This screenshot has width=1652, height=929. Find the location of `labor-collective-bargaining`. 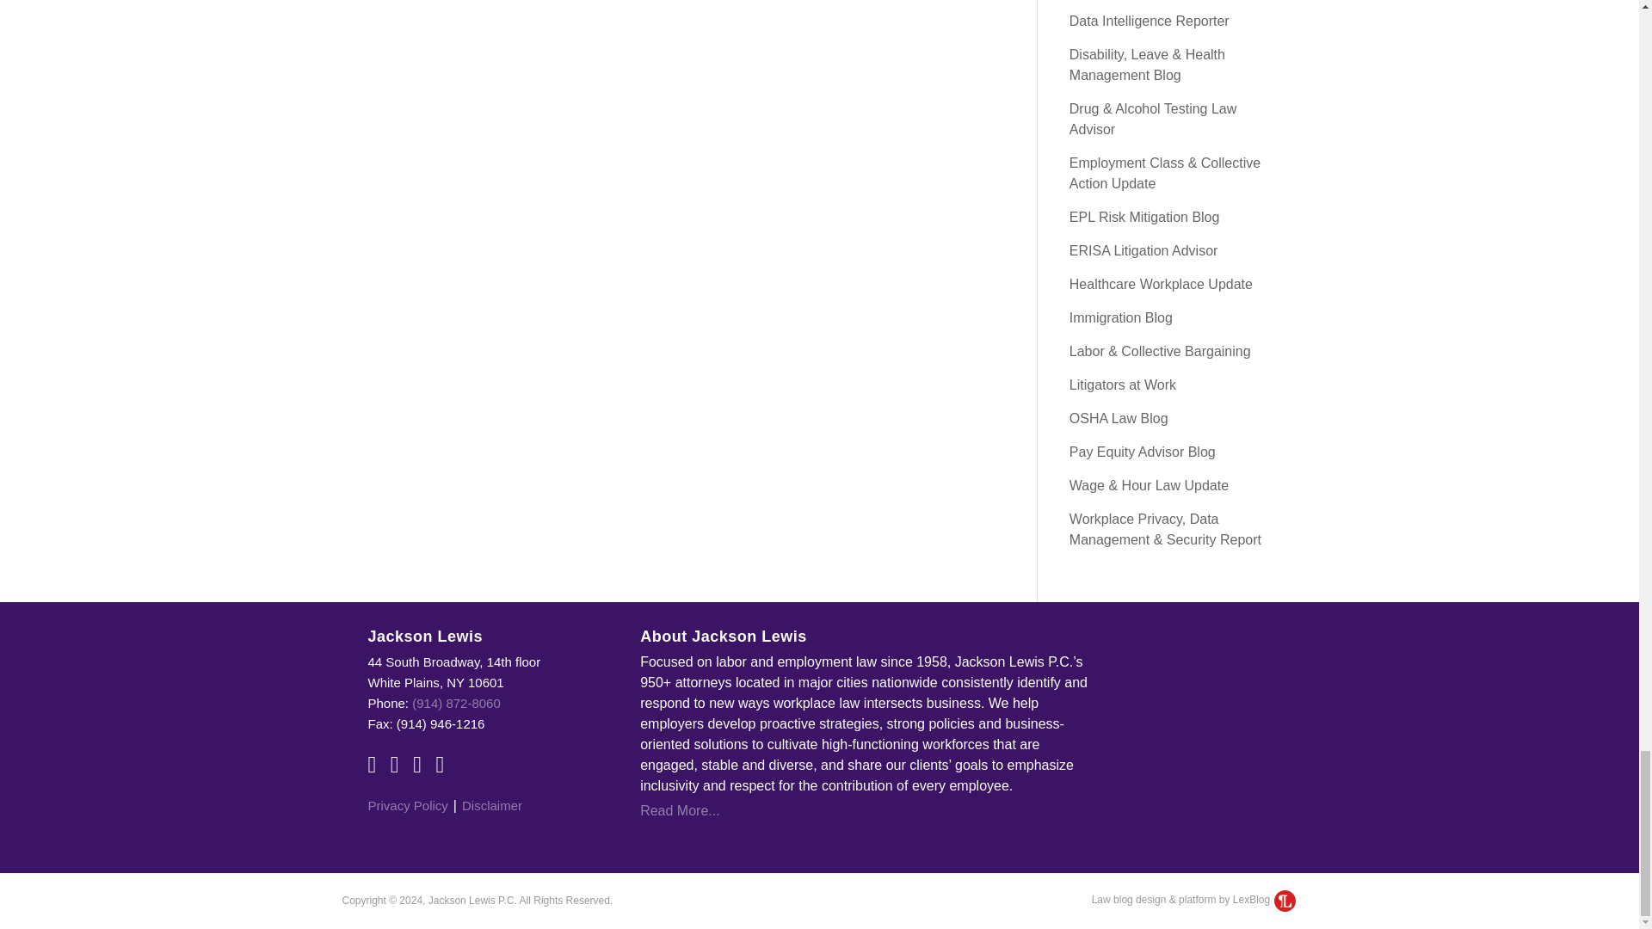

labor-collective-bargaining is located at coordinates (1160, 351).